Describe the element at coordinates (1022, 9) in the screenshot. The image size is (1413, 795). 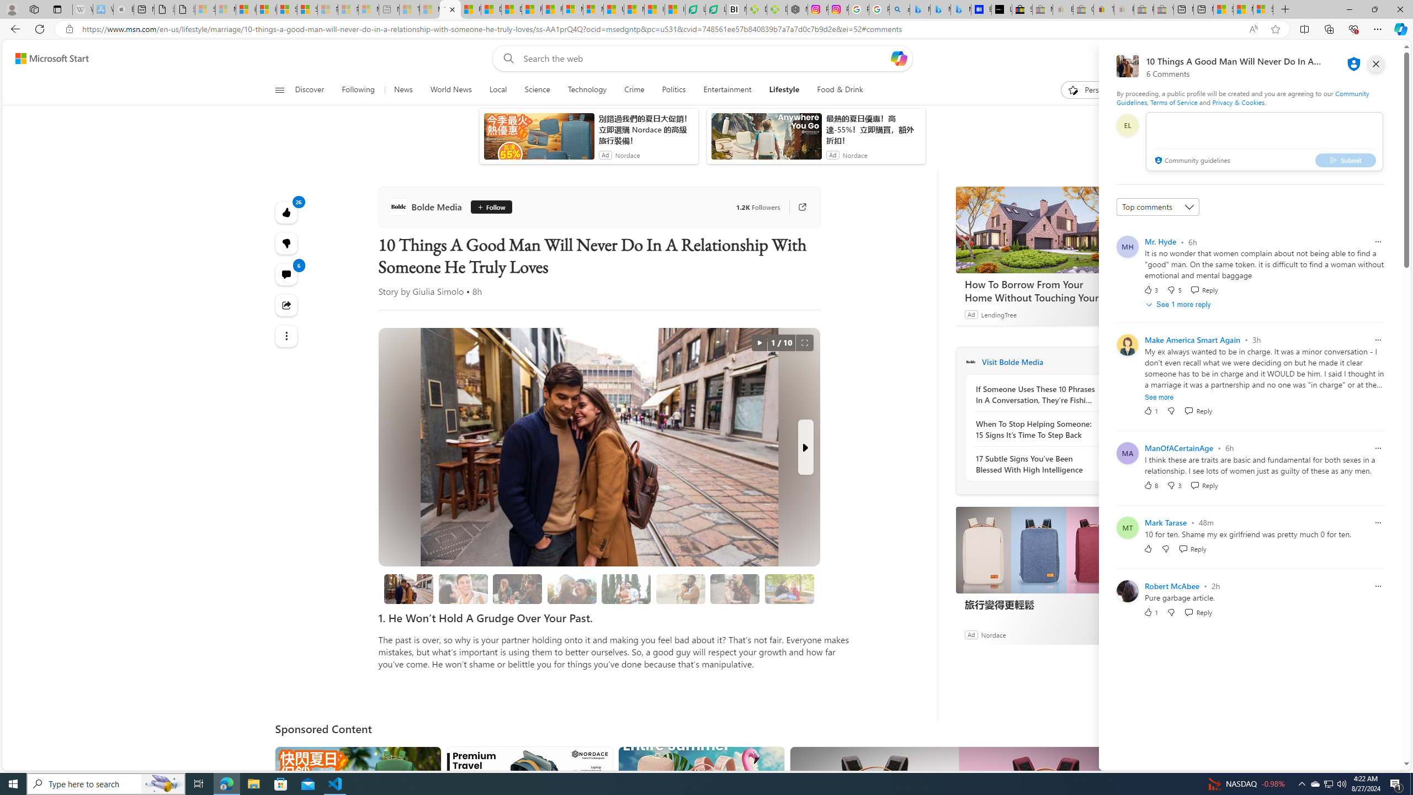
I see `Selling on eBay | Electronics, Fashion, Home & Garden | eBay` at that location.